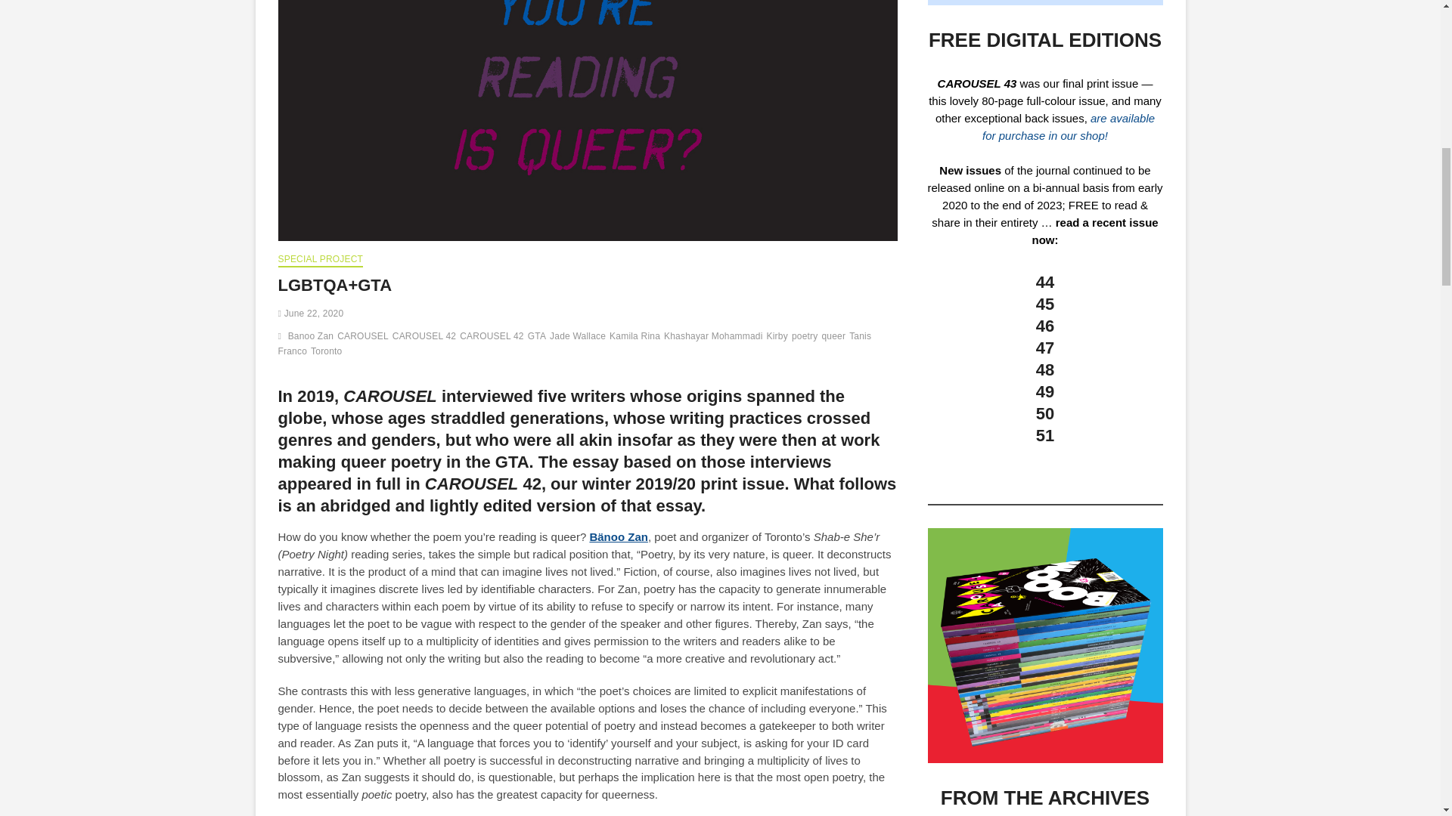  I want to click on queer, so click(835, 338).